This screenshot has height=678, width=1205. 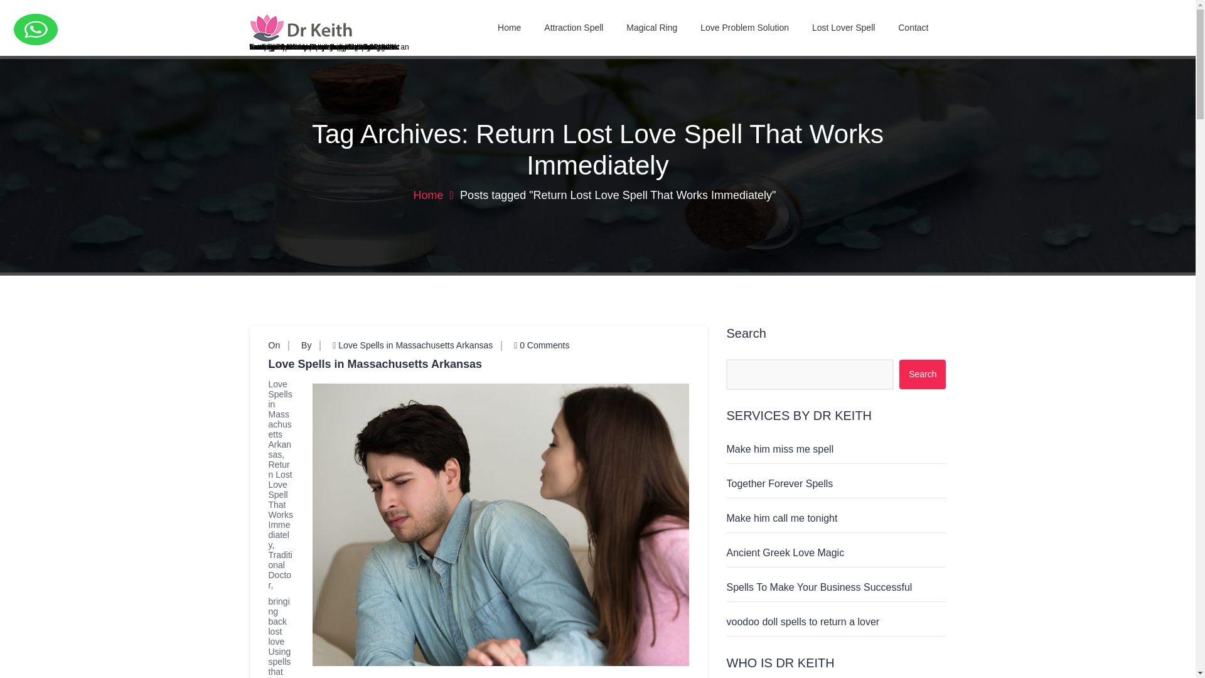 What do you see at coordinates (433, 195) in the screenshot?
I see `Home` at bounding box center [433, 195].